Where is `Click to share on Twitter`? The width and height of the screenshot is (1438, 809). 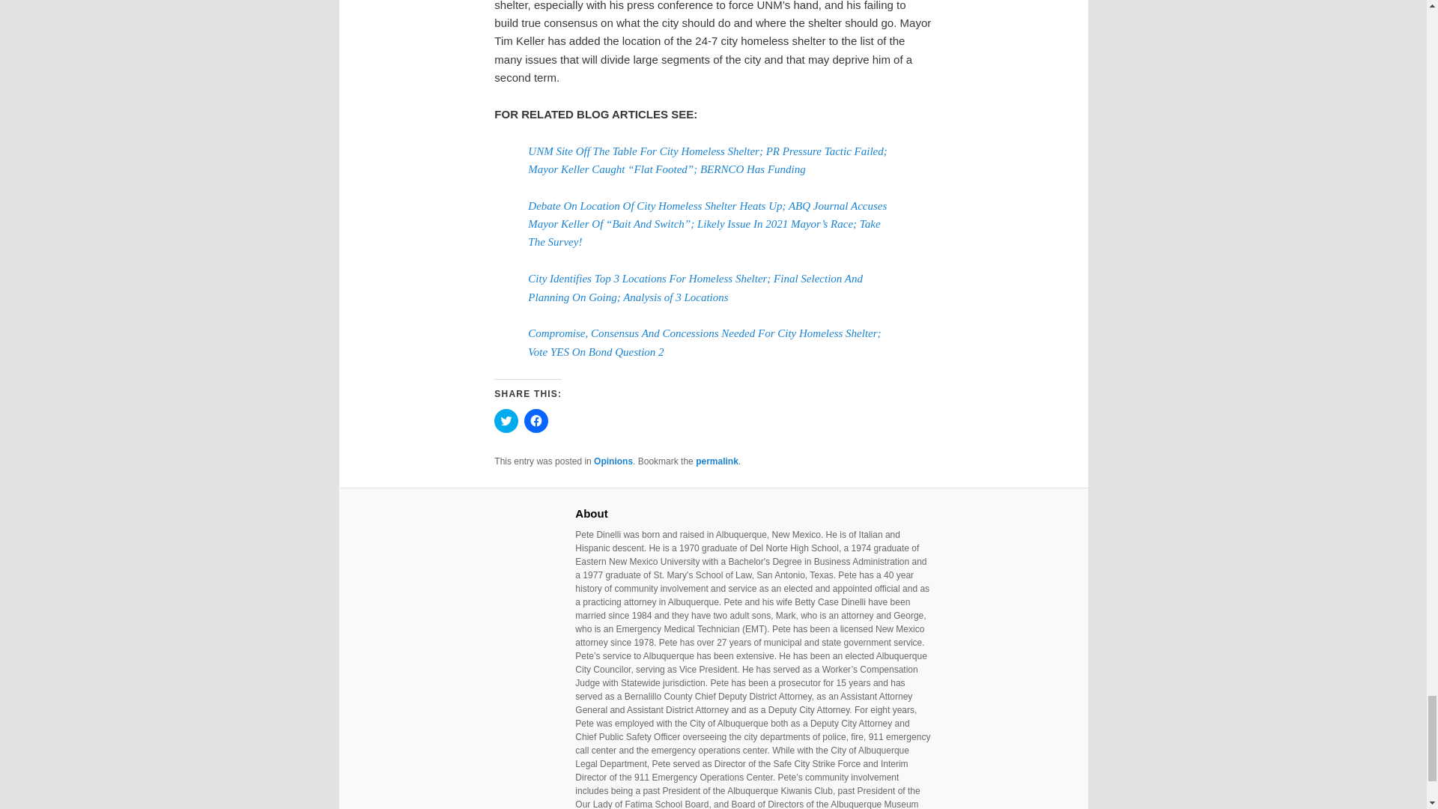
Click to share on Twitter is located at coordinates (506, 421).